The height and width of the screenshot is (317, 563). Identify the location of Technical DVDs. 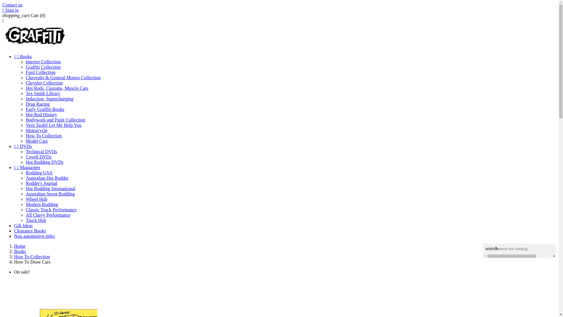
(42, 151).